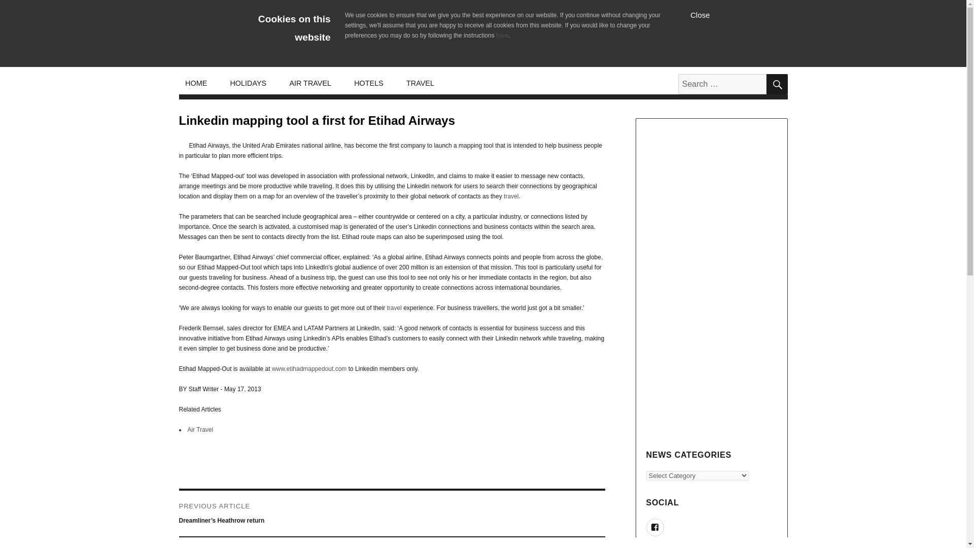 This screenshot has width=974, height=548. What do you see at coordinates (196, 83) in the screenshot?
I see `HOME` at bounding box center [196, 83].